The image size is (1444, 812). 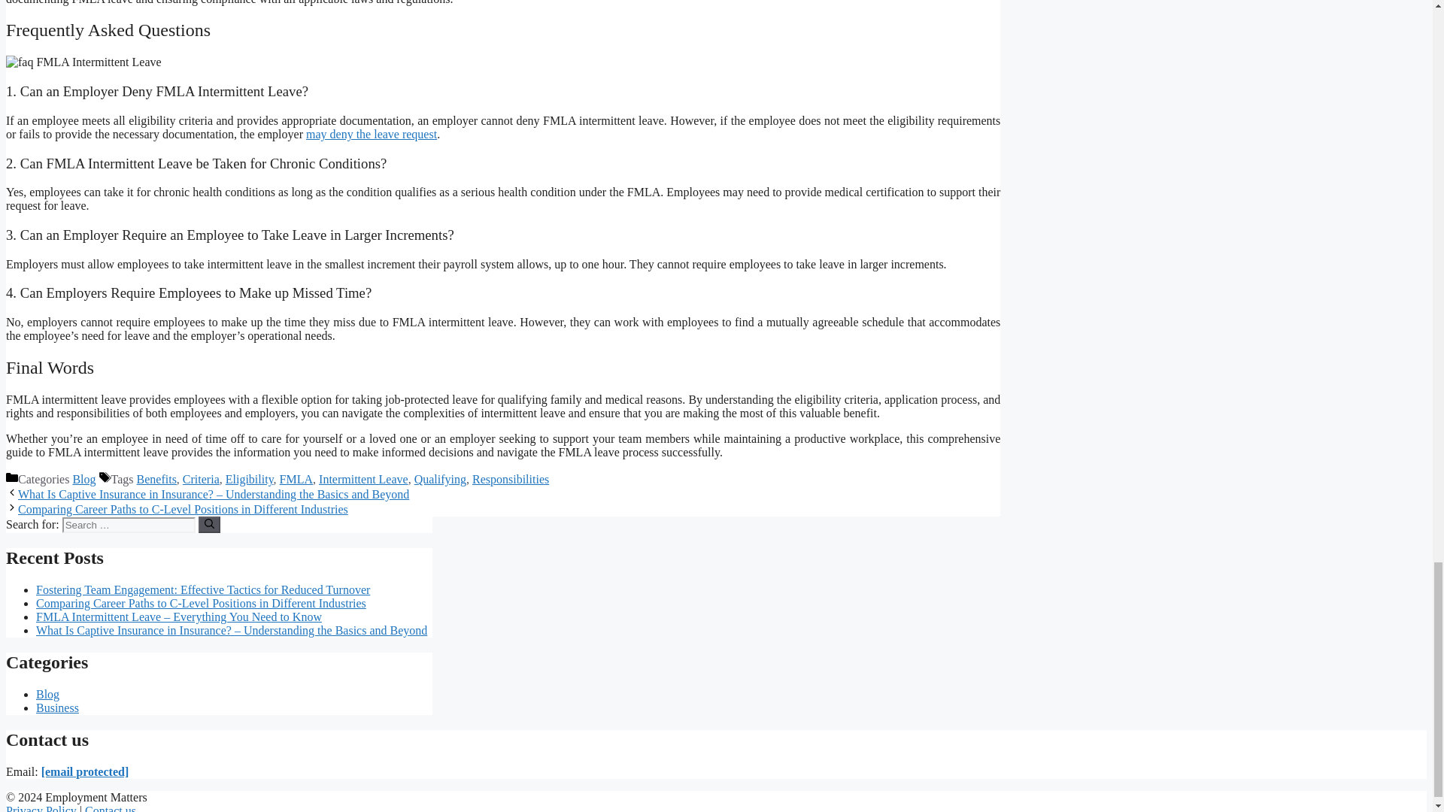 What do you see at coordinates (83, 478) in the screenshot?
I see `Blog` at bounding box center [83, 478].